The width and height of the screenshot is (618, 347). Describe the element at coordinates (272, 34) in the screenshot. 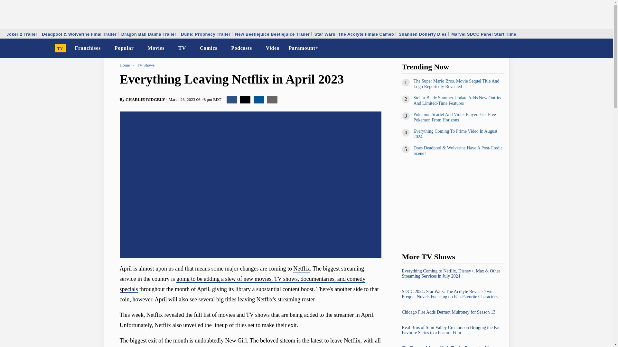

I see `New Beetlejuice Beetlejuice Trailer` at that location.